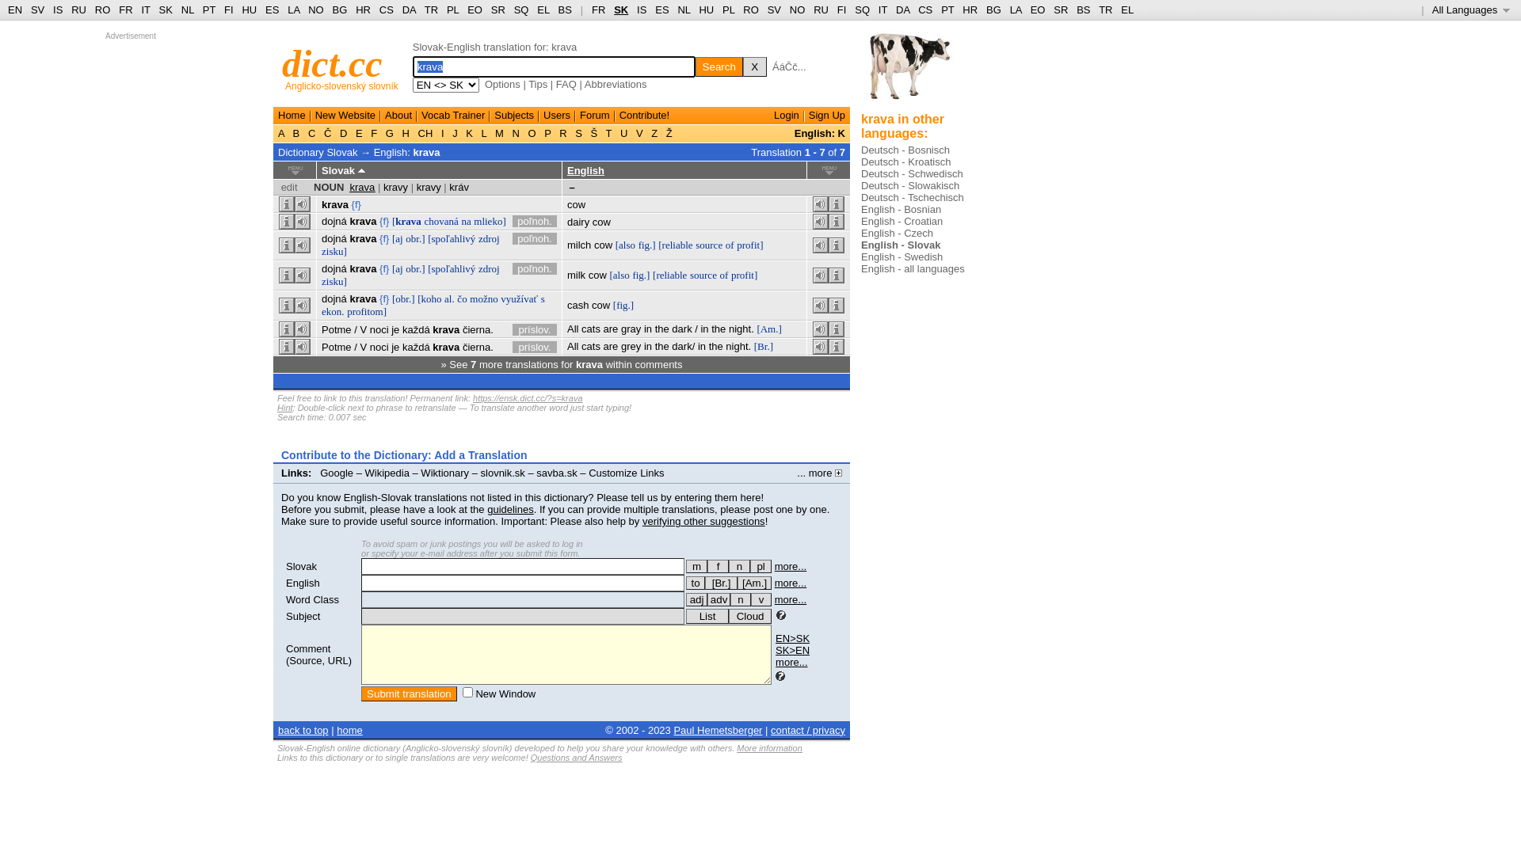  I want to click on FR, so click(599, 9).